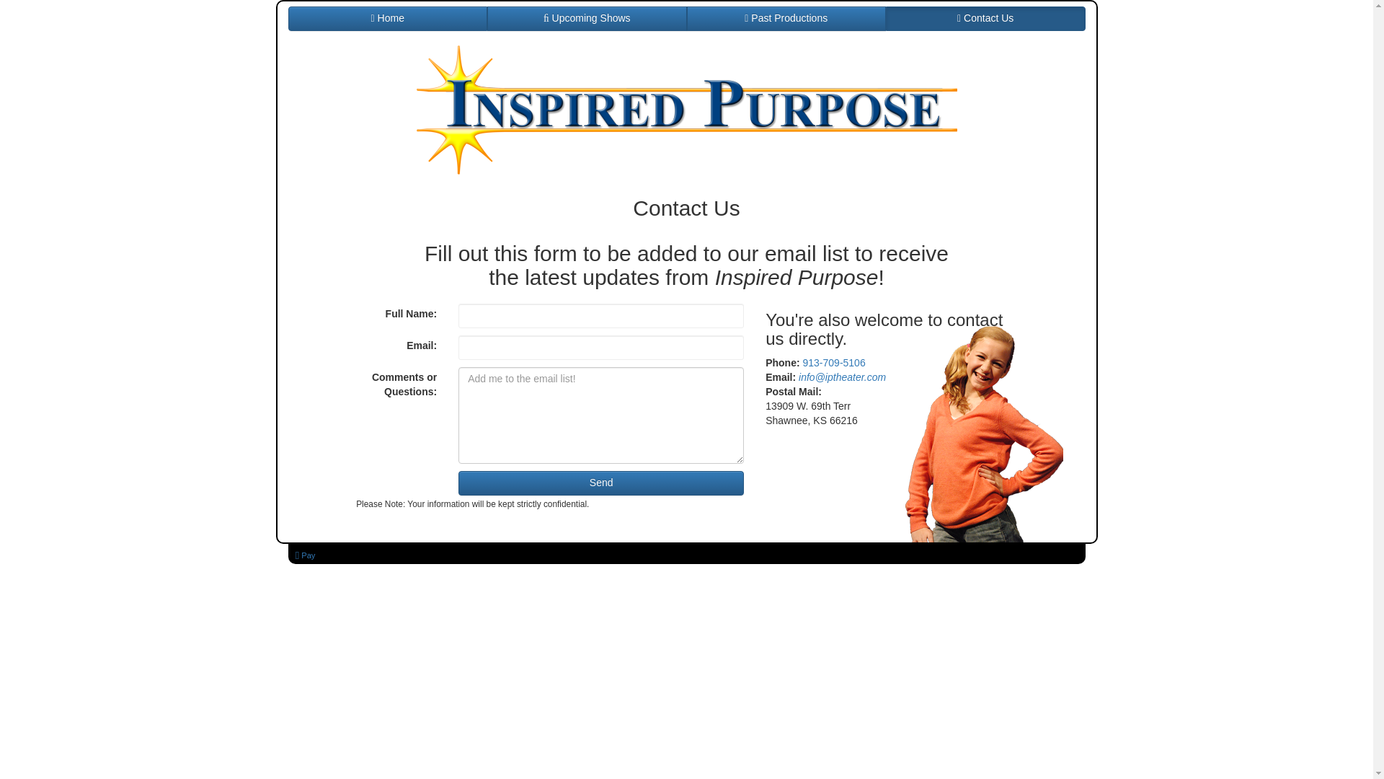 The width and height of the screenshot is (1384, 779). What do you see at coordinates (601, 483) in the screenshot?
I see `Send` at bounding box center [601, 483].